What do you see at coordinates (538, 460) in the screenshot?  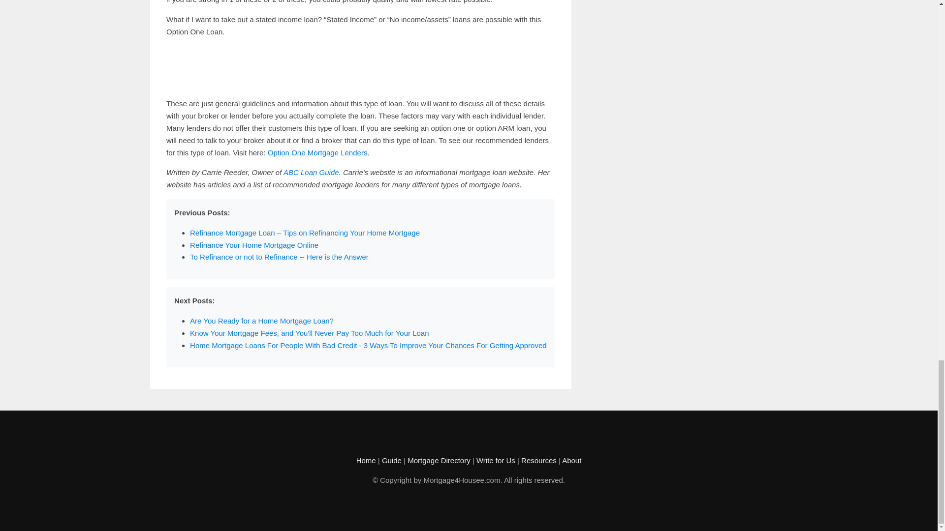 I see `Resources` at bounding box center [538, 460].